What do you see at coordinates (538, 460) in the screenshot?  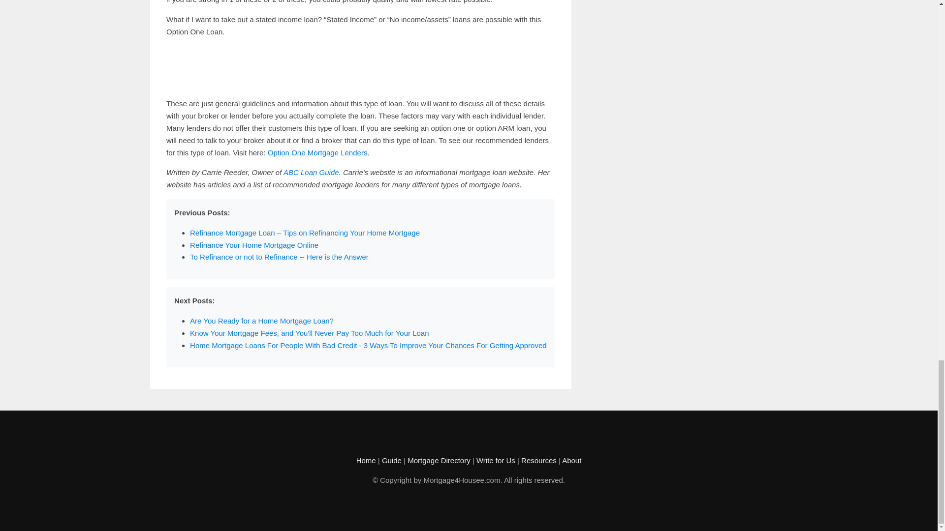 I see `Resources` at bounding box center [538, 460].